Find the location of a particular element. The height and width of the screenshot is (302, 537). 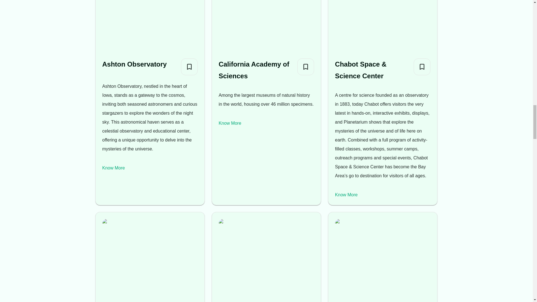

Add to Bucket List is located at coordinates (422, 67).